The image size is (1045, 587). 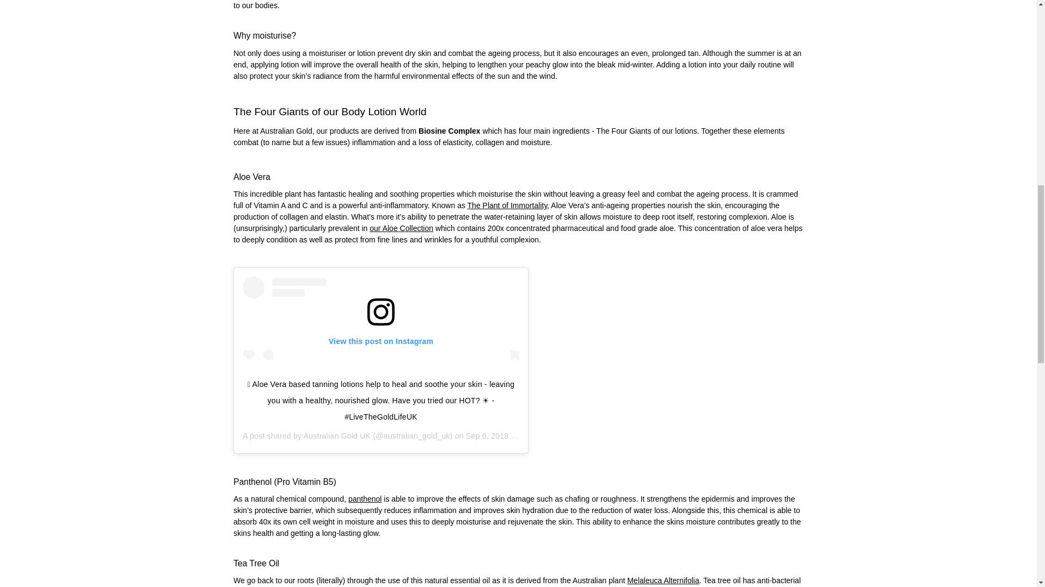 I want to click on our Aloe Collection, so click(x=402, y=228).